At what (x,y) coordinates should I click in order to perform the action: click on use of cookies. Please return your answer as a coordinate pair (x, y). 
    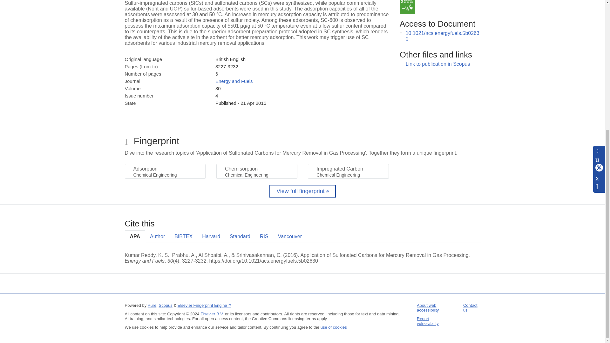
    Looking at the image, I should click on (334, 327).